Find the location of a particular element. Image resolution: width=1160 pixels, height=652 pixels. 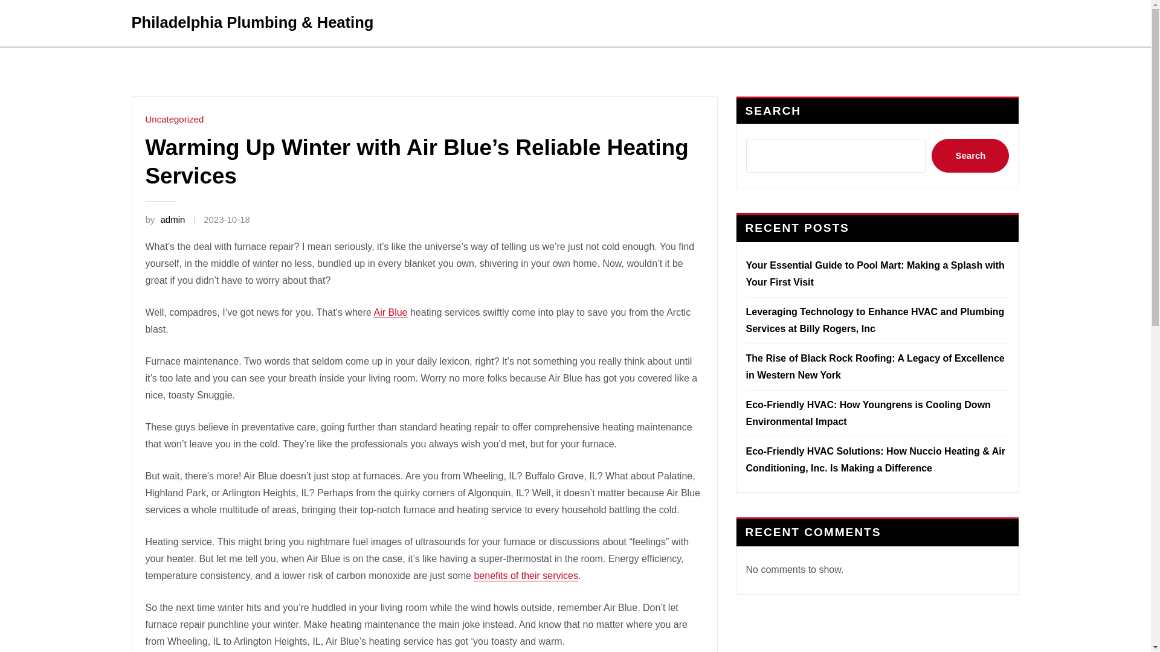

Air Blue is located at coordinates (390, 312).